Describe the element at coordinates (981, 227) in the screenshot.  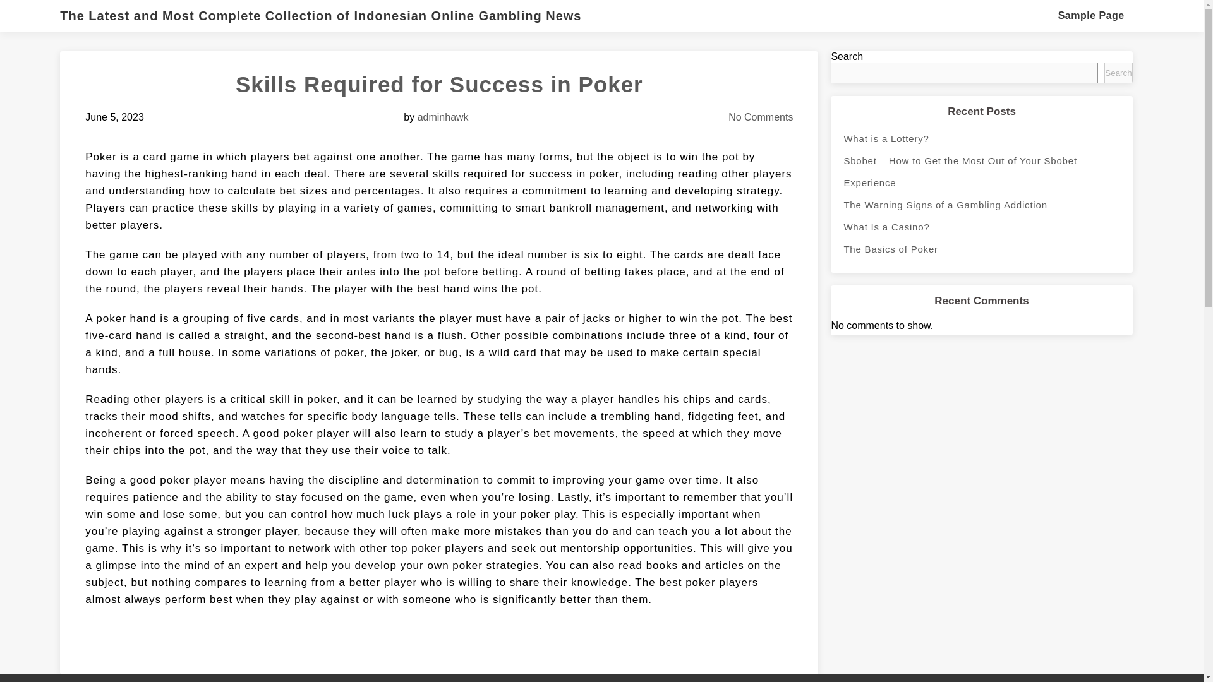
I see `What Is a Casino?` at that location.